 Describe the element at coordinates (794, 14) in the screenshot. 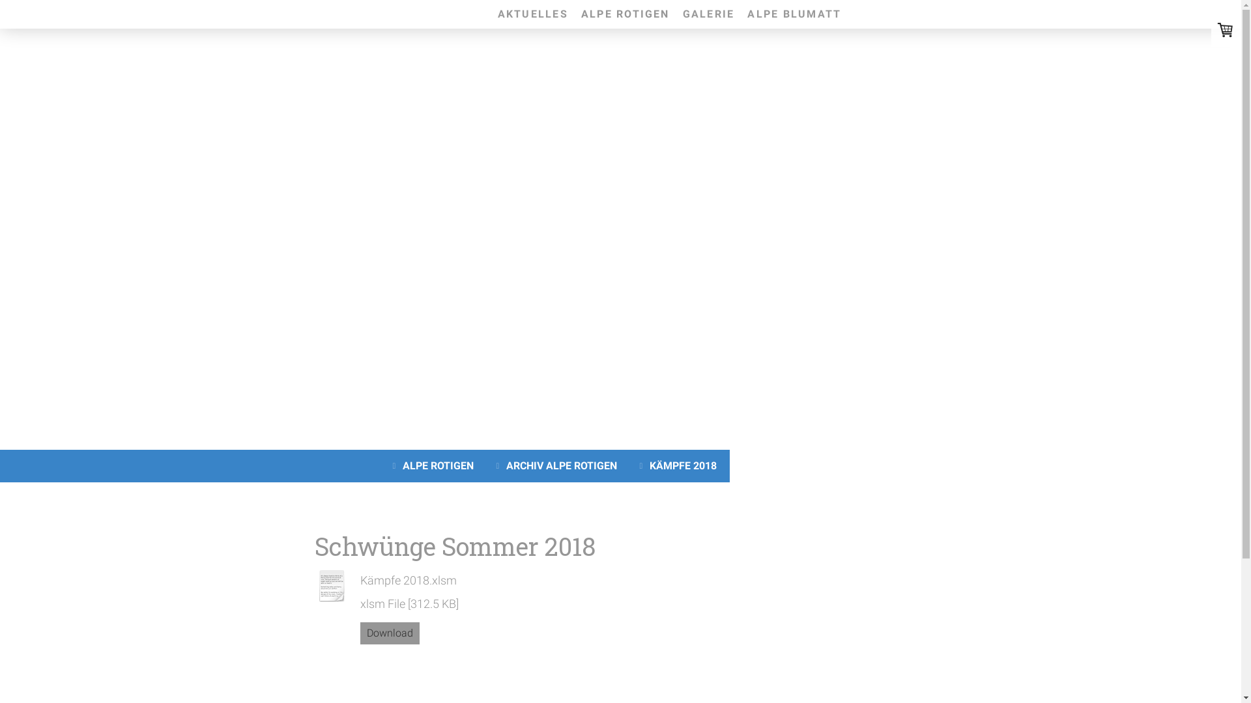

I see `ALPE BLUMATT` at that location.